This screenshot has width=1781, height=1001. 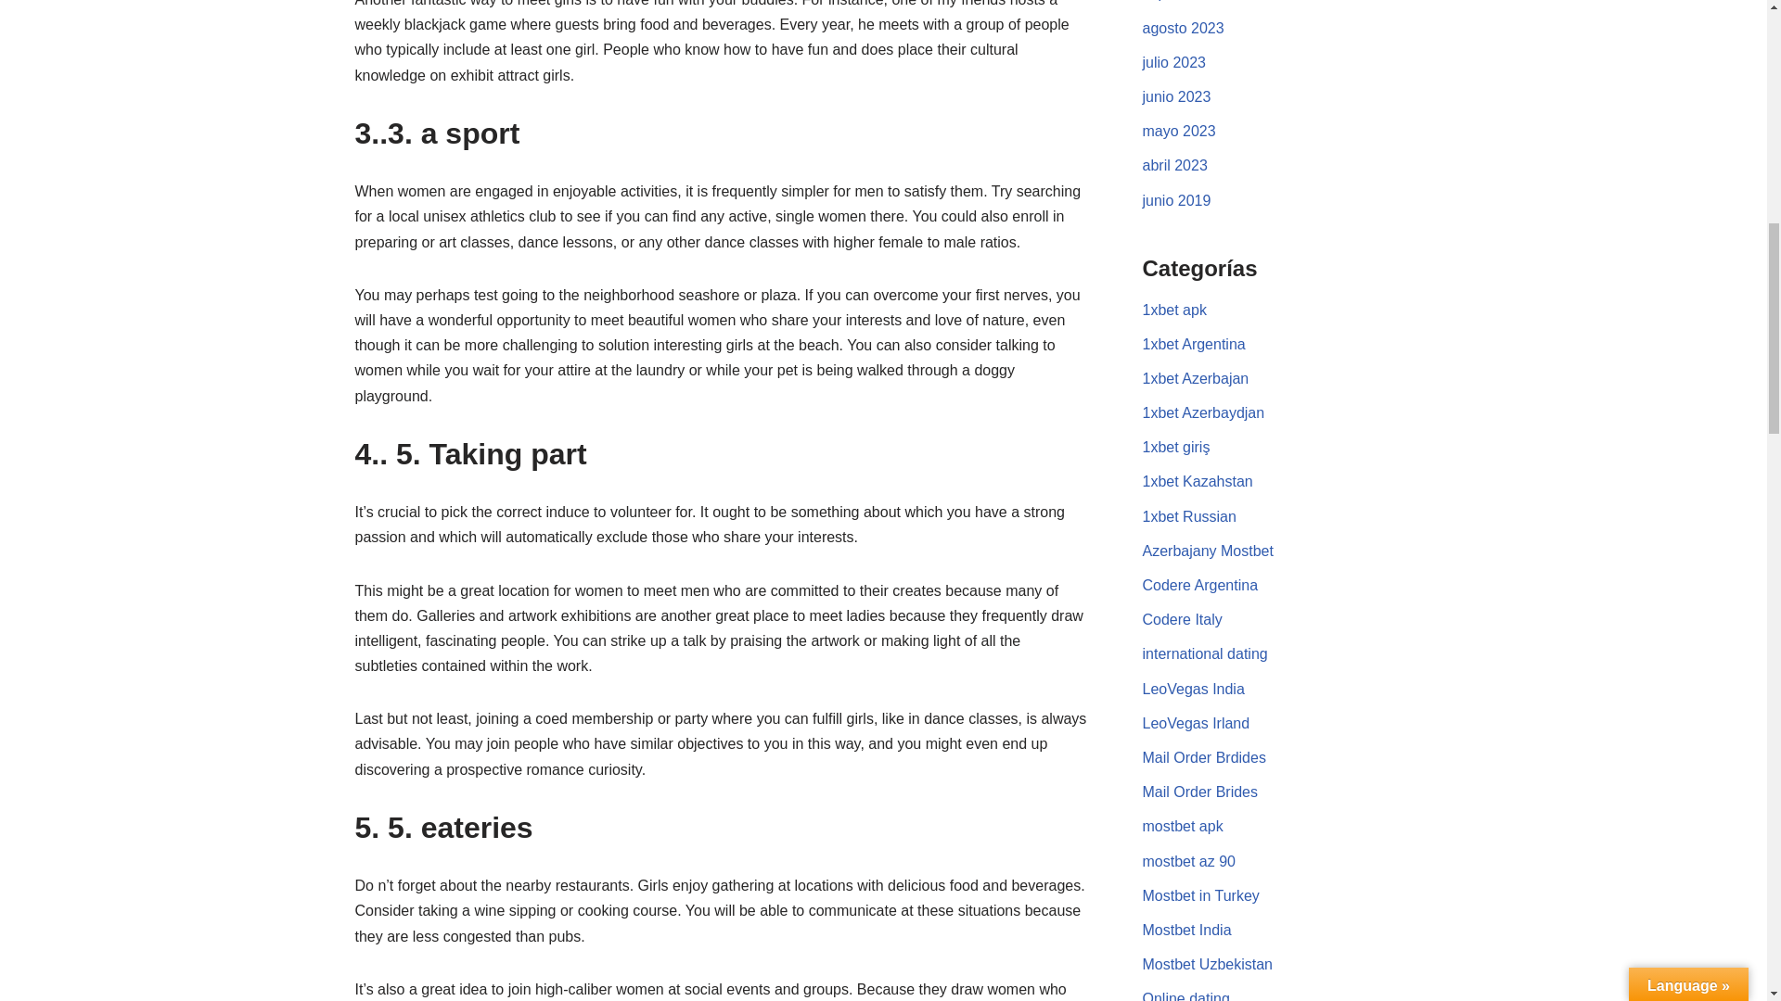 What do you see at coordinates (1174, 165) in the screenshot?
I see `abril 2023` at bounding box center [1174, 165].